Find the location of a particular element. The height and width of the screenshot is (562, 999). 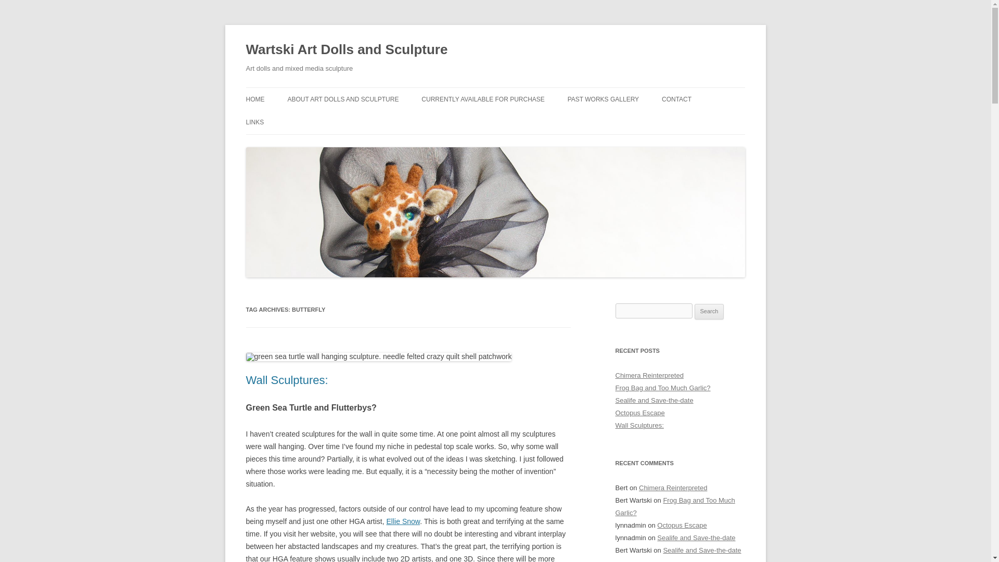

Search is located at coordinates (709, 312).